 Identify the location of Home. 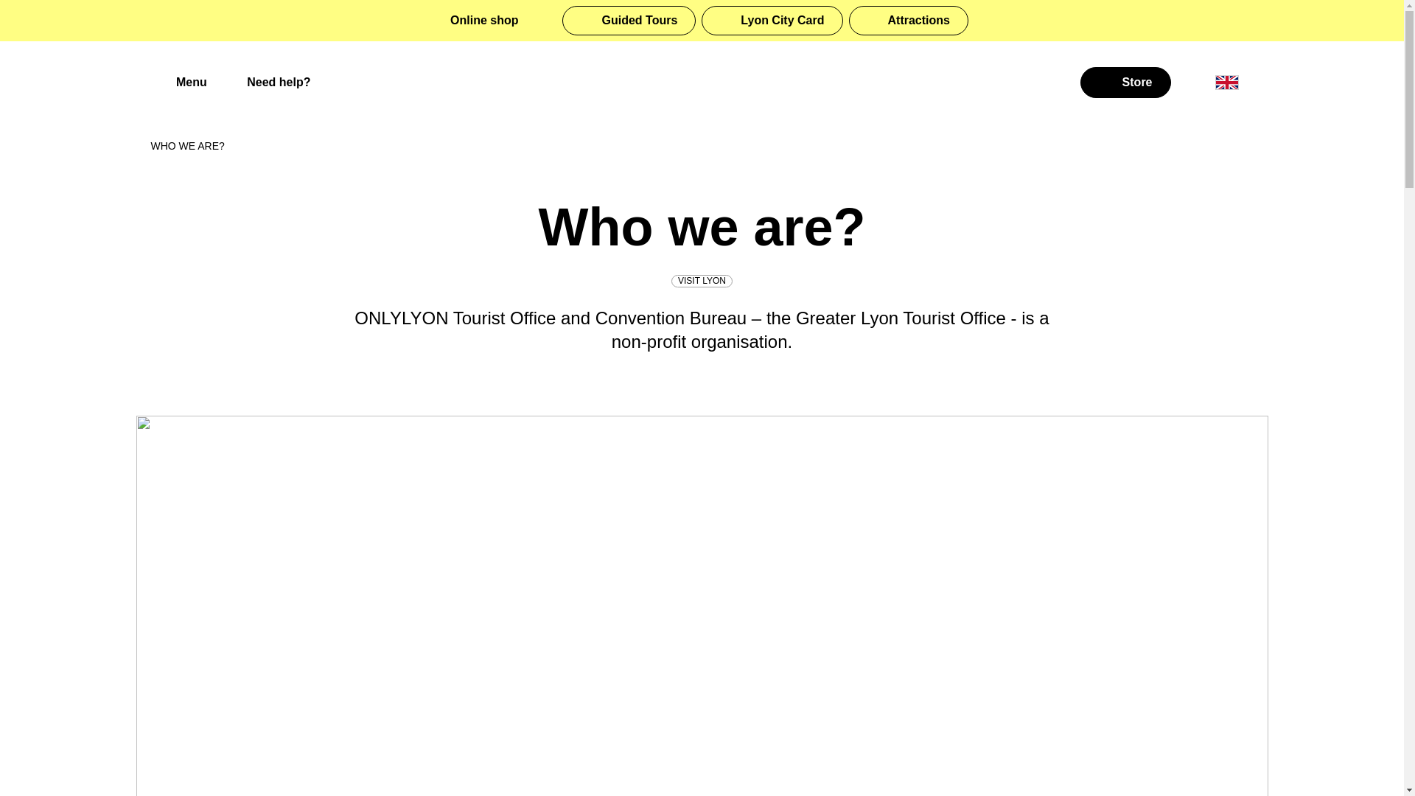
(702, 83).